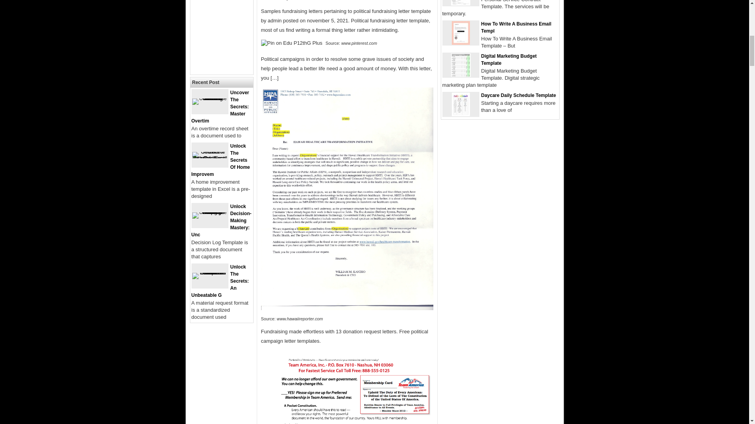 This screenshot has height=424, width=755. What do you see at coordinates (220, 160) in the screenshot?
I see `Unlock The Secrets Of Home Improvem` at bounding box center [220, 160].